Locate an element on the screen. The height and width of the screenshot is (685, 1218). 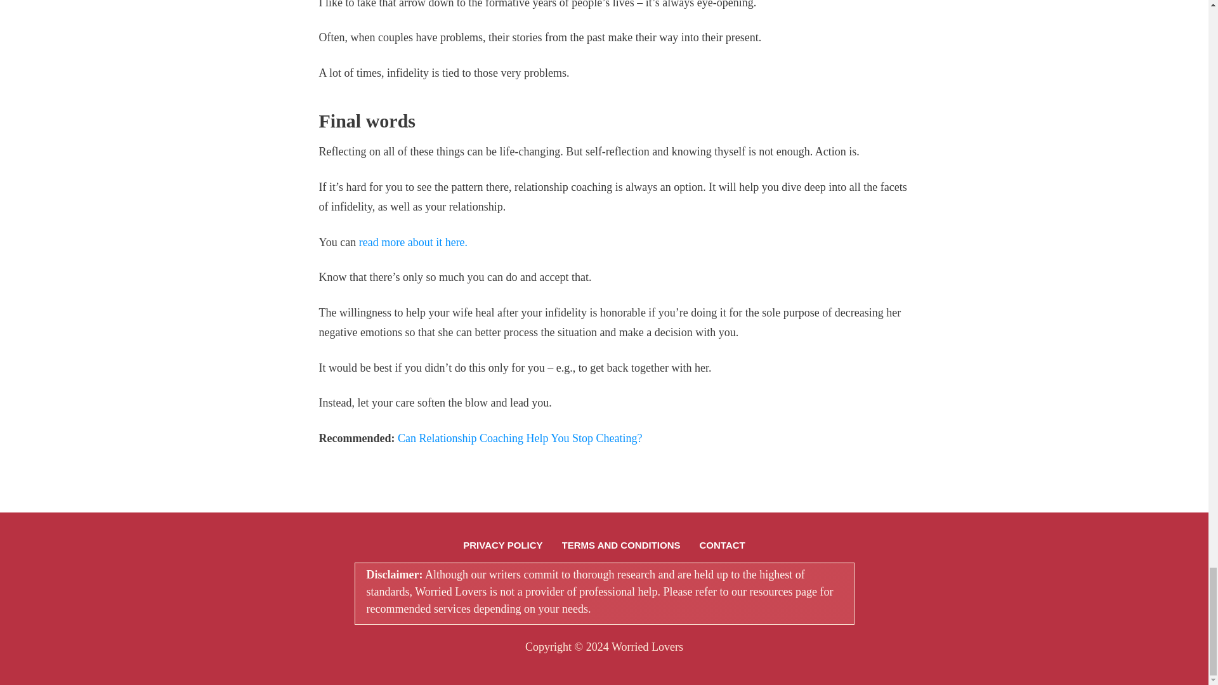
CONTACT is located at coordinates (722, 545).